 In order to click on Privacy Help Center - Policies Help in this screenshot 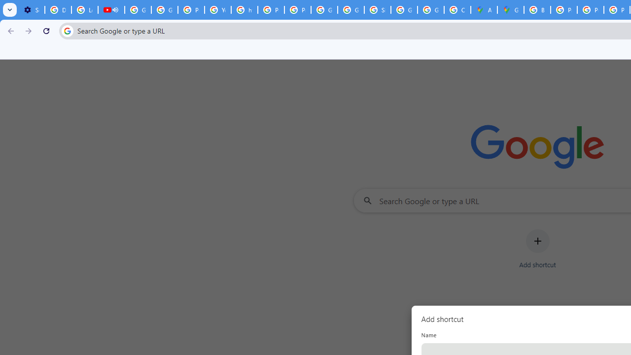, I will do `click(564, 10)`.